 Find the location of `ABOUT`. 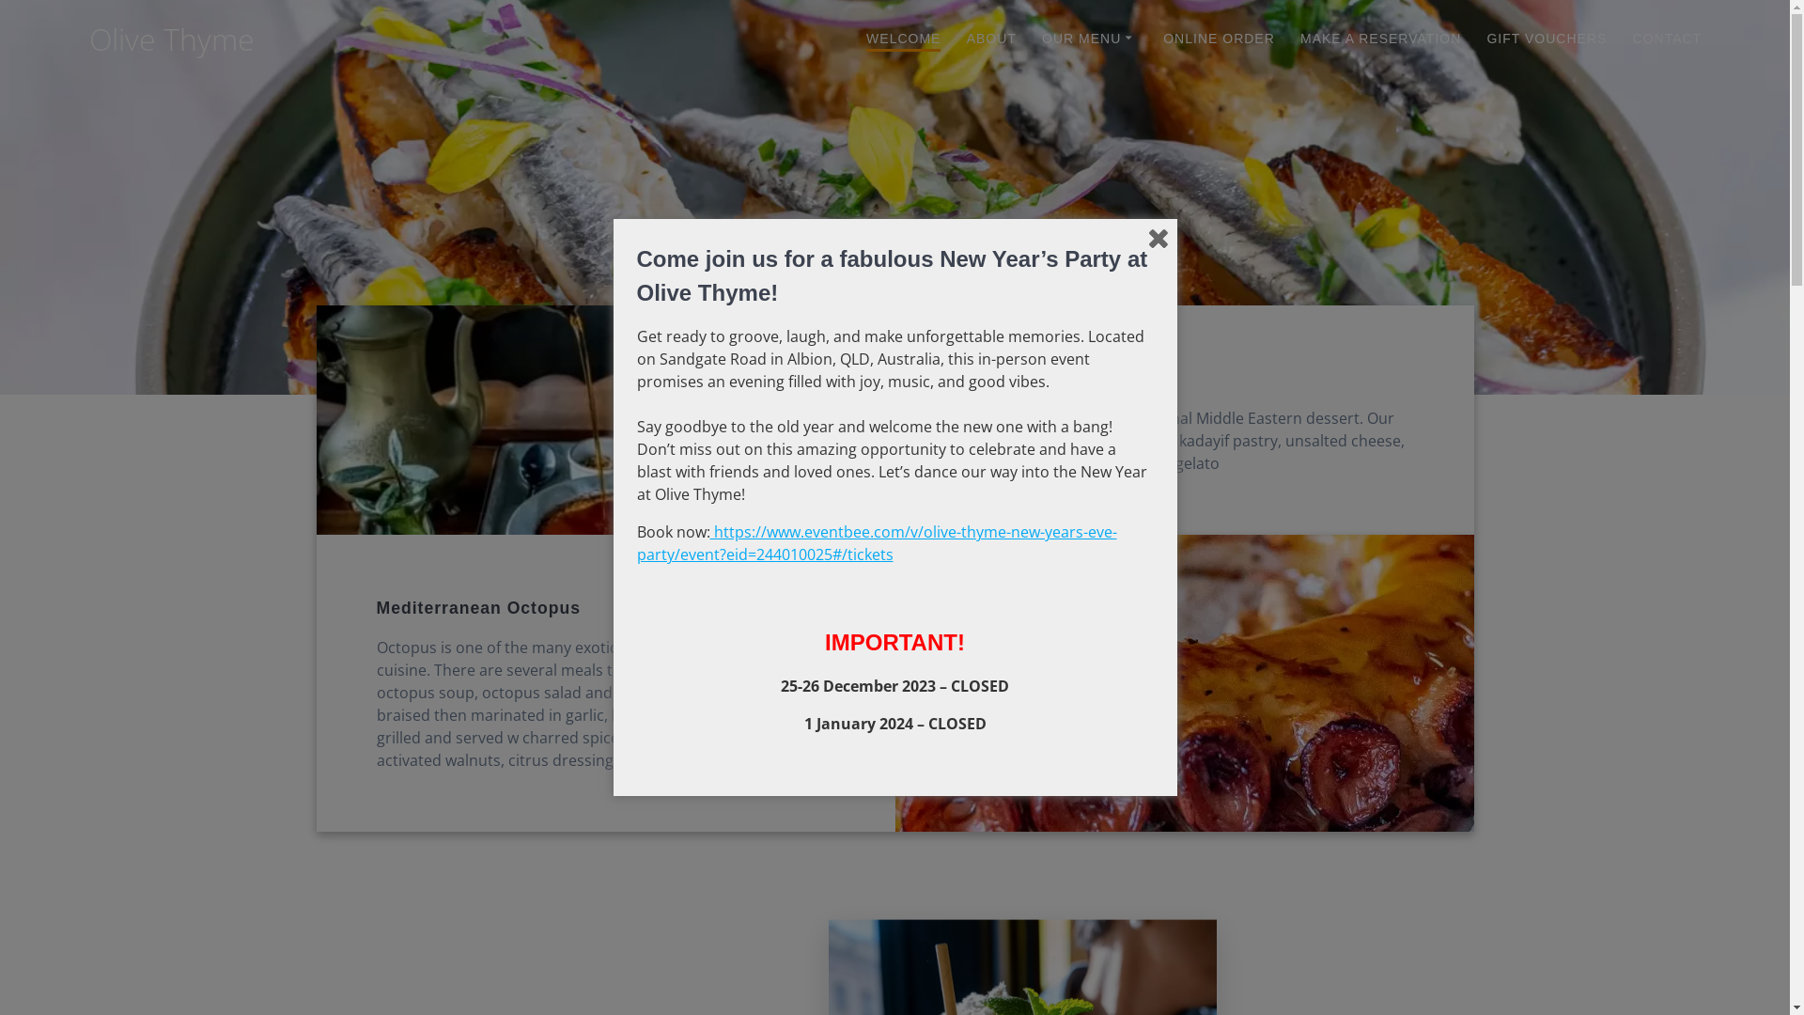

ABOUT is located at coordinates (992, 39).